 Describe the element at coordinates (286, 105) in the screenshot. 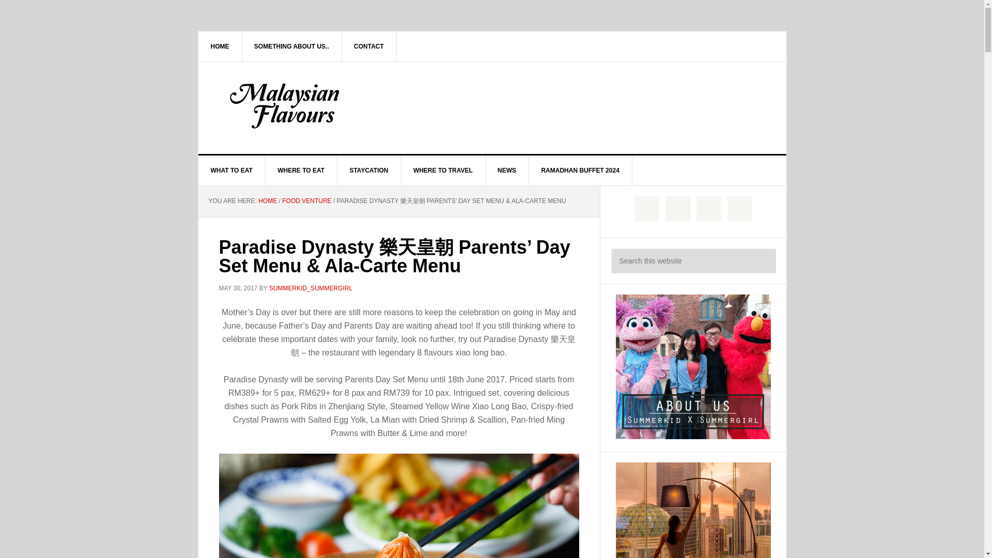

I see `MALAYSIAN FLAVOURS` at that location.